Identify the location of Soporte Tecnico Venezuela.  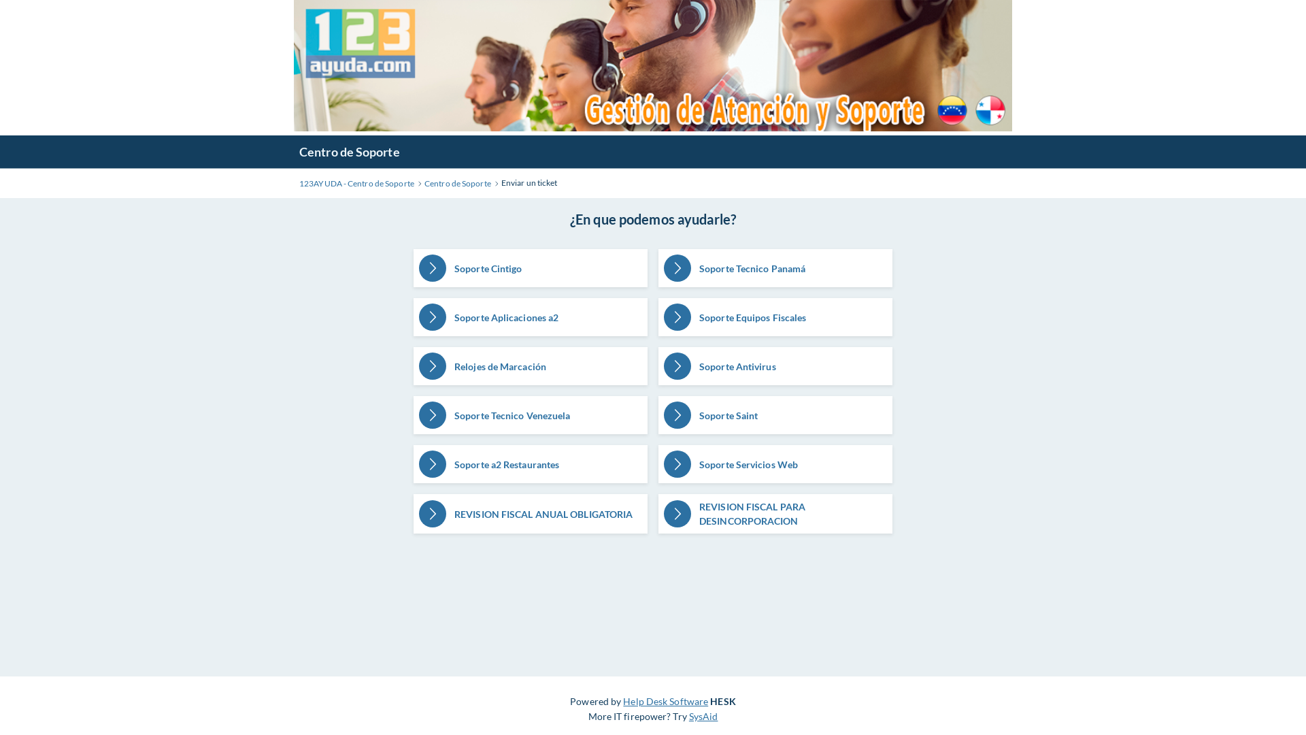
(531, 415).